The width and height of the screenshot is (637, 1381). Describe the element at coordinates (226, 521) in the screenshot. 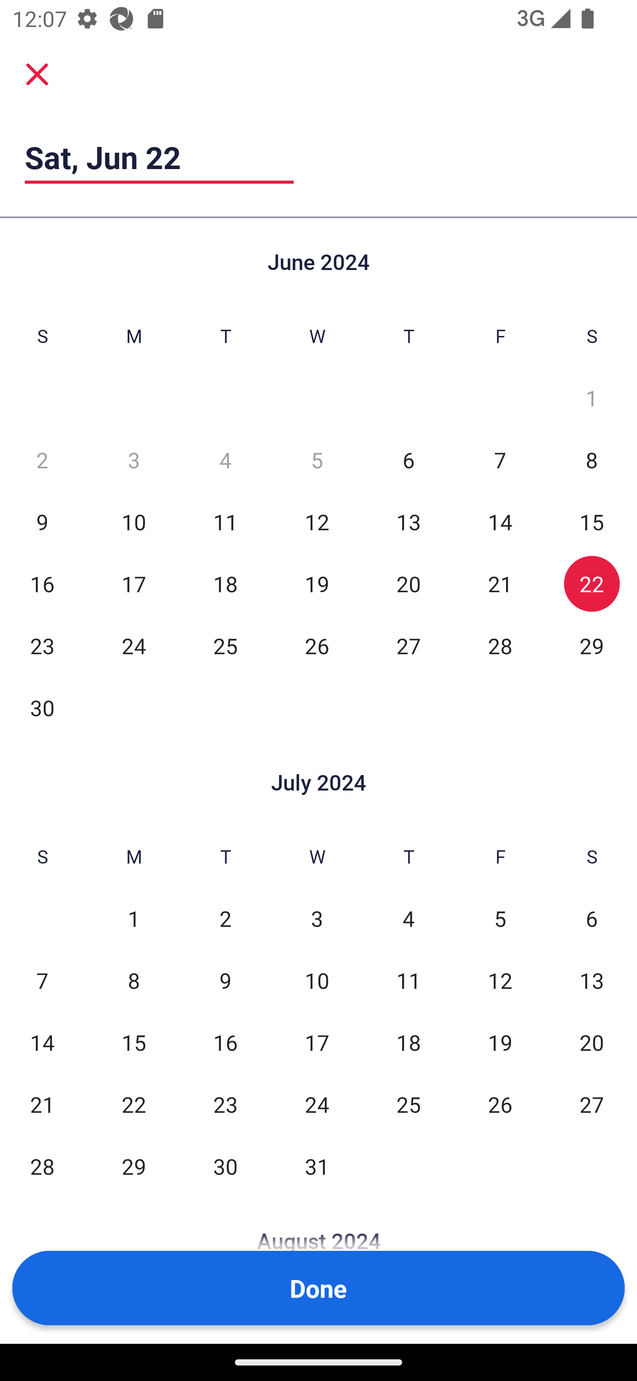

I see `11 Tue, Jun 11, Not Selected` at that location.